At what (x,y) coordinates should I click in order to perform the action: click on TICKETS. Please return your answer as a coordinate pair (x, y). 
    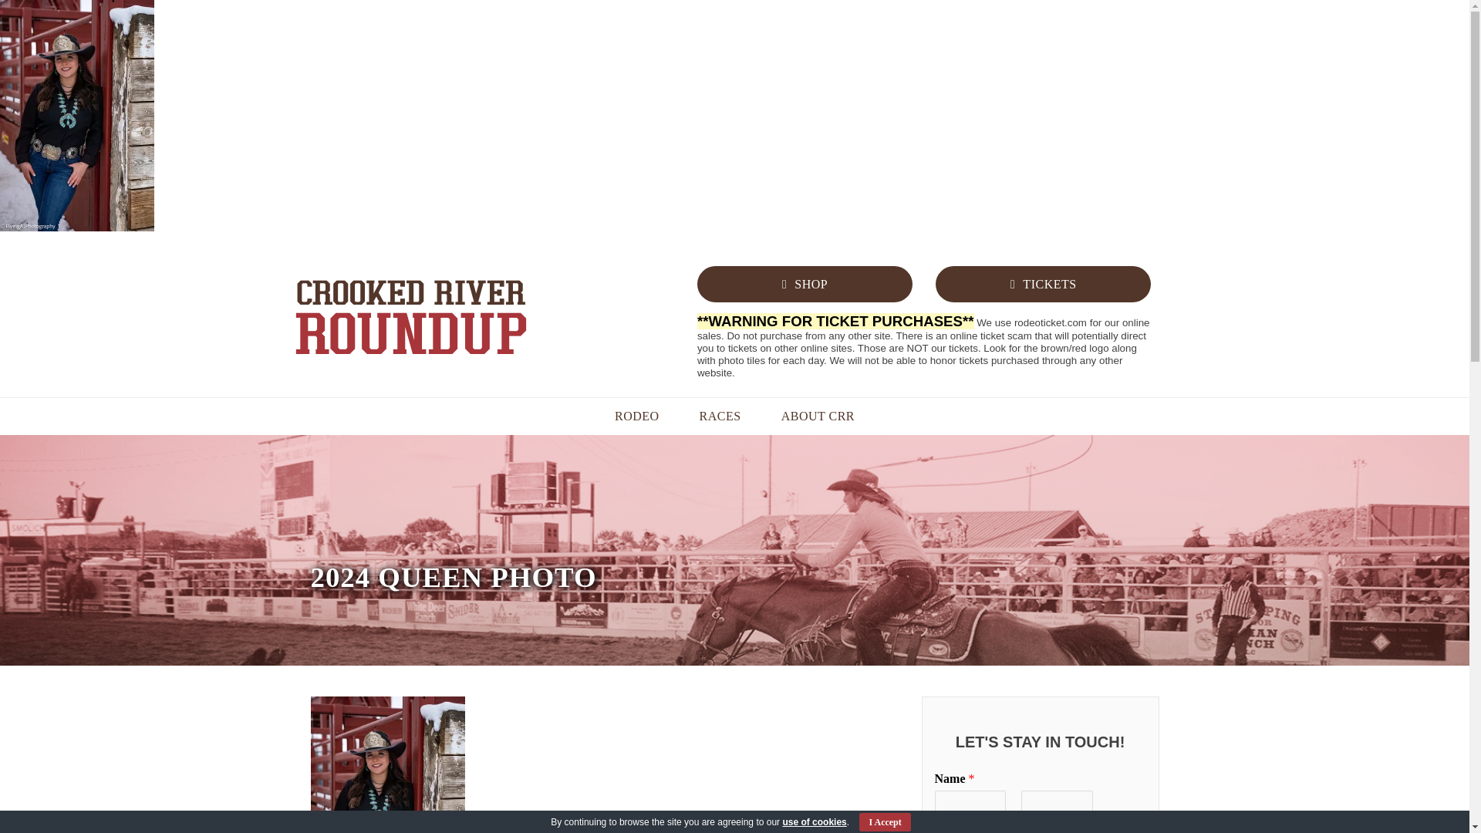
    Looking at the image, I should click on (1043, 284).